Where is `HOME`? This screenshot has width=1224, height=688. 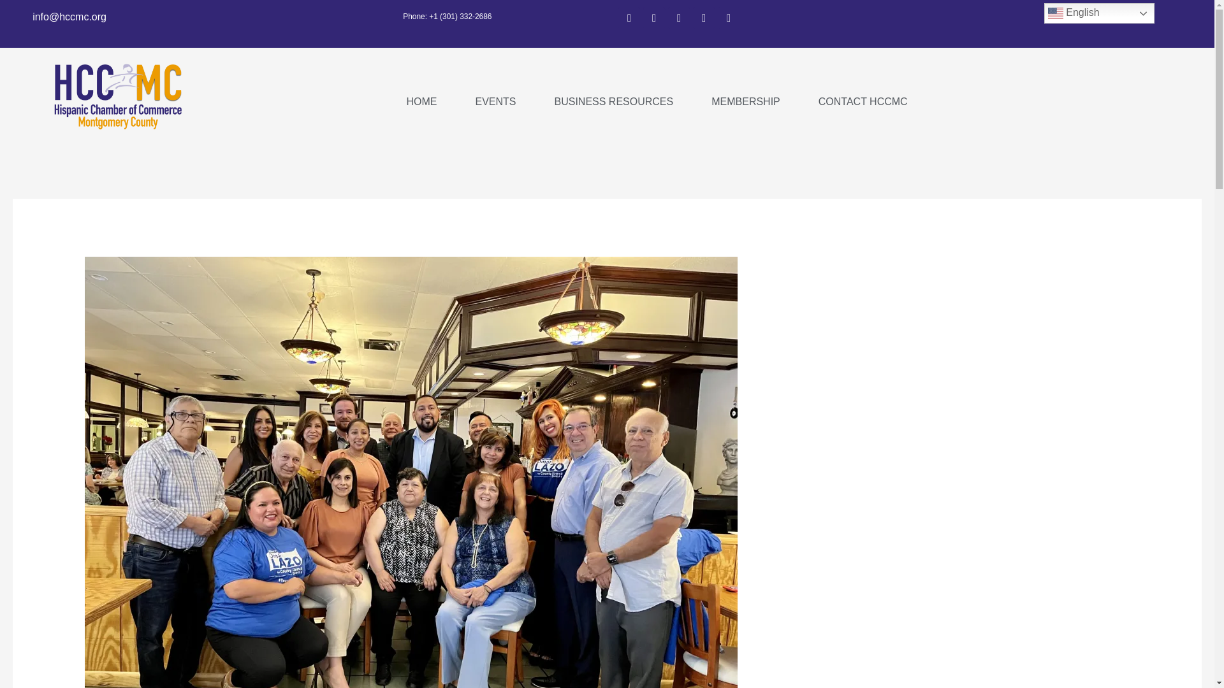
HOME is located at coordinates (421, 102).